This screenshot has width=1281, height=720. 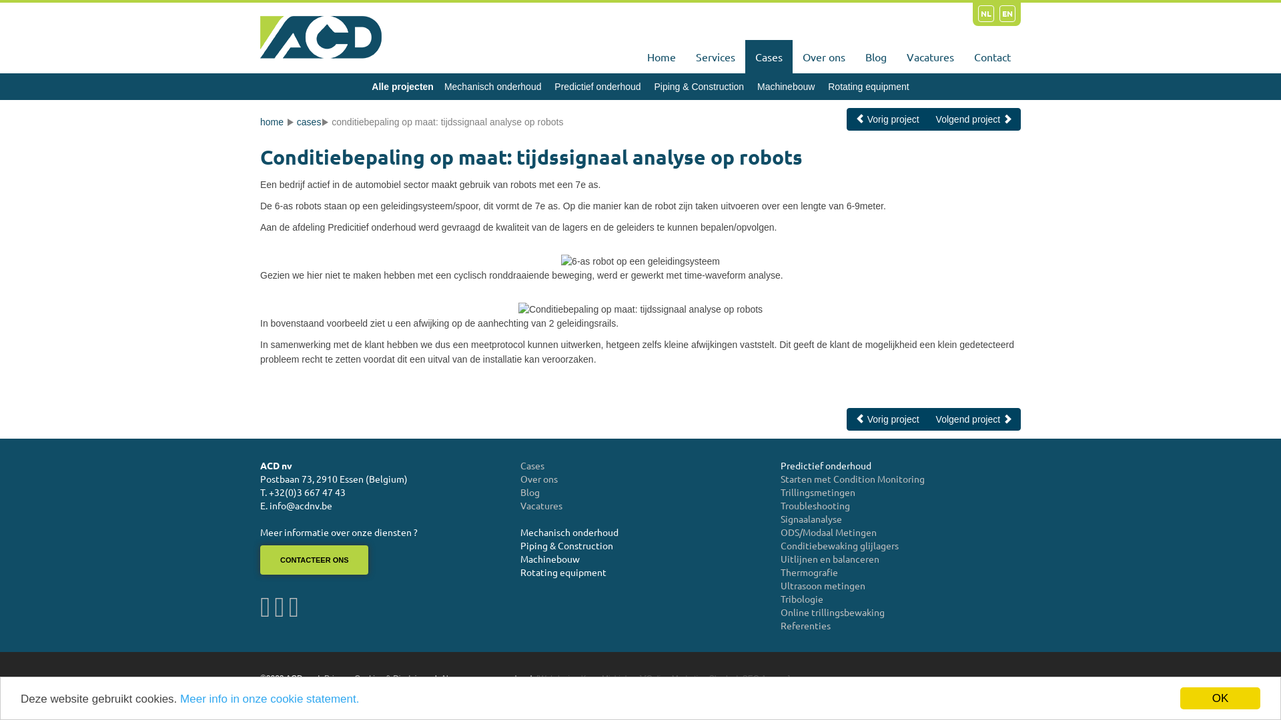 I want to click on Vacatures, so click(x=542, y=505).